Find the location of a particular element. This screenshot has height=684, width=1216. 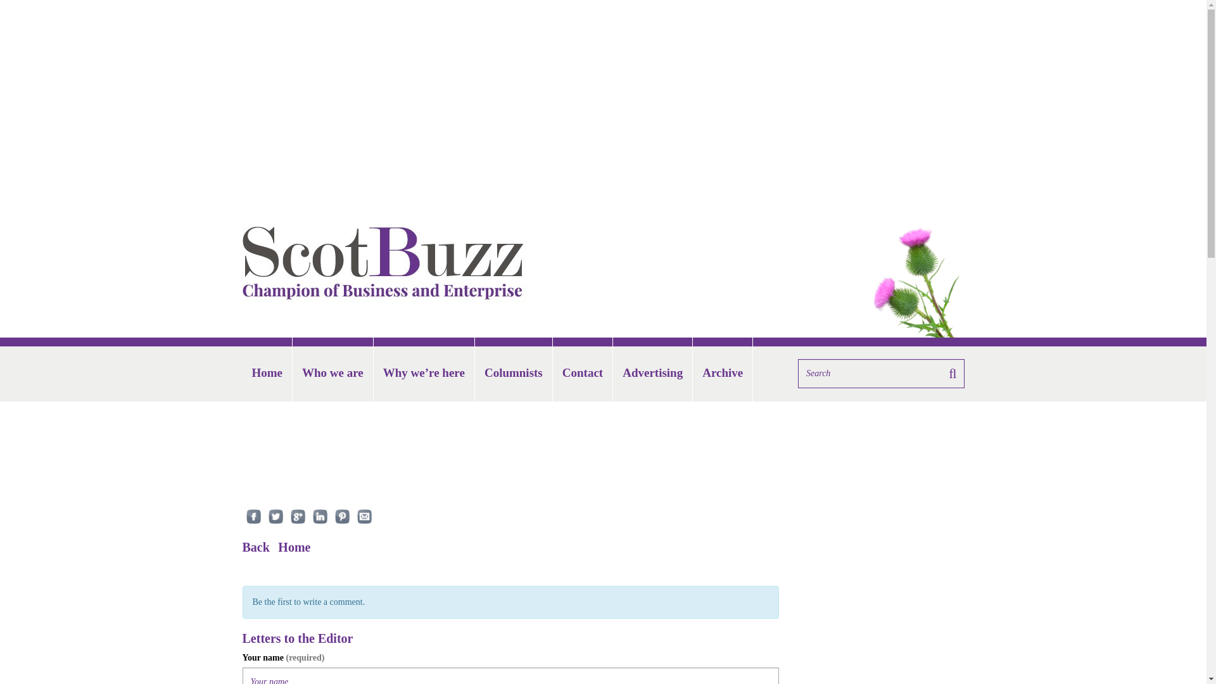

Facebook is located at coordinates (253, 516).